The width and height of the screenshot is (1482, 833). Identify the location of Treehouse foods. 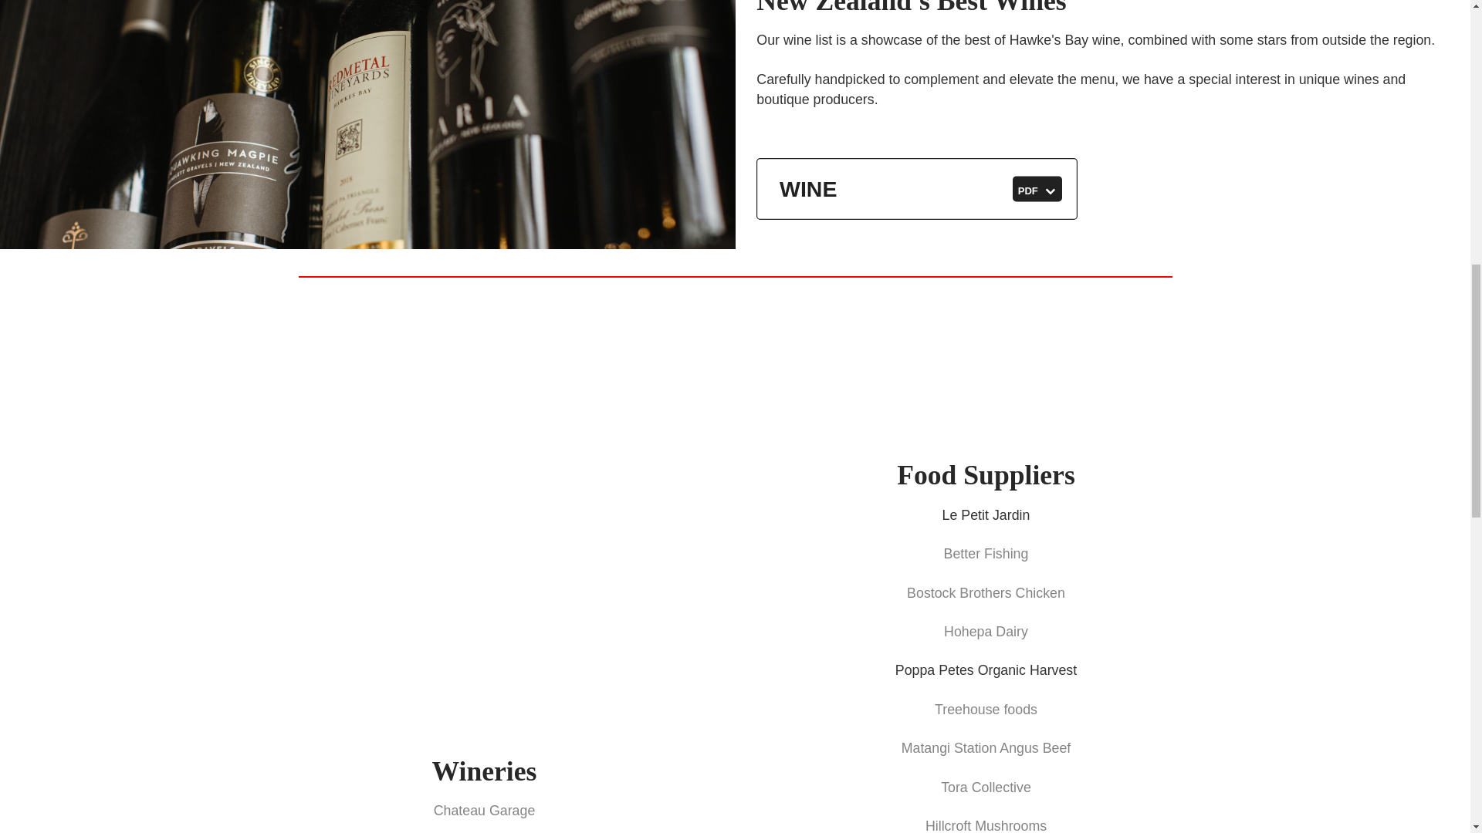
(986, 554).